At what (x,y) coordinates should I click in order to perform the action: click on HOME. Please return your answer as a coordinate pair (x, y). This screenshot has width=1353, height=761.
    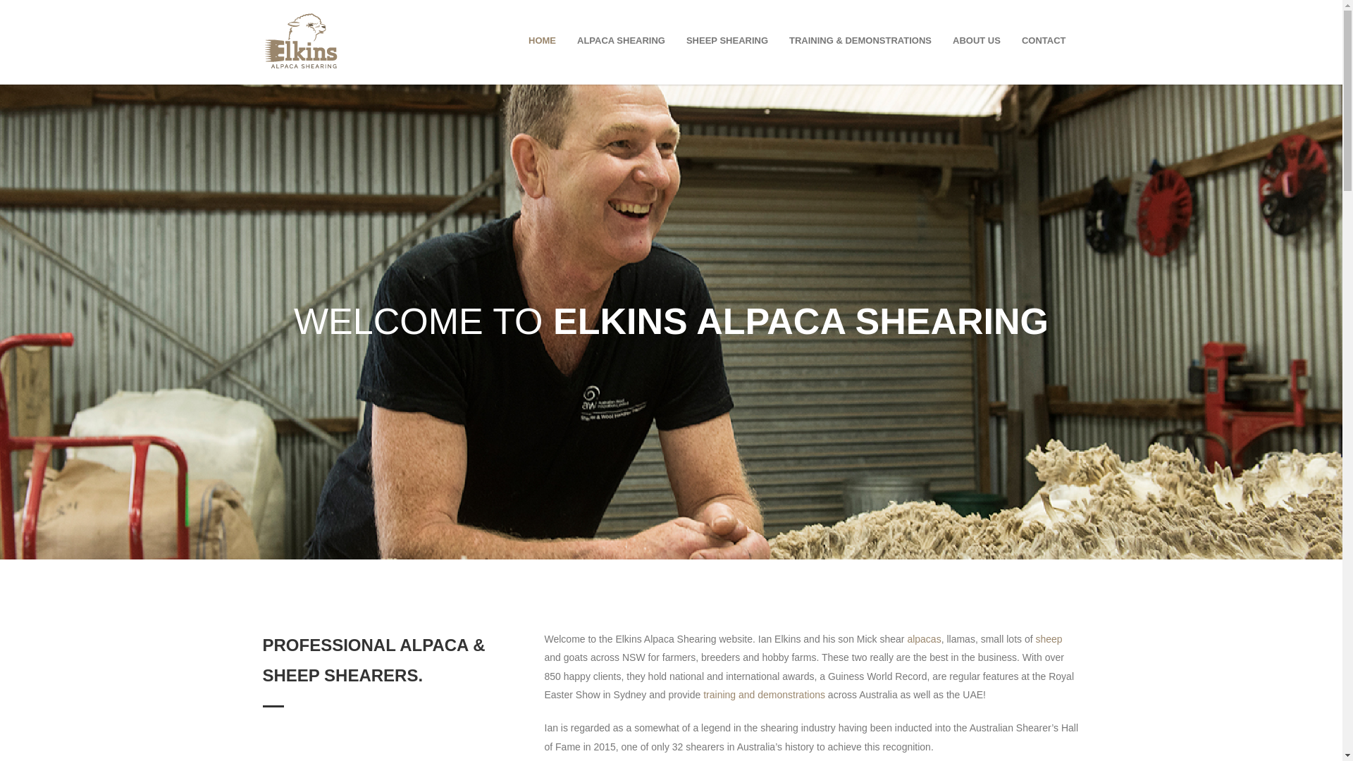
    Looking at the image, I should click on (543, 41).